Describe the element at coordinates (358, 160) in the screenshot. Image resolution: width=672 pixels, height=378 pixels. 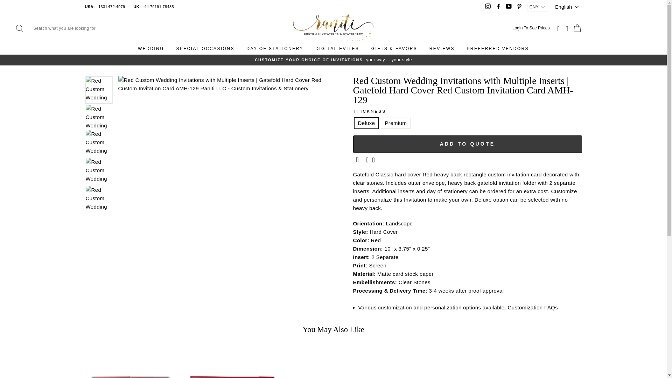
I see `Share by Email` at that location.